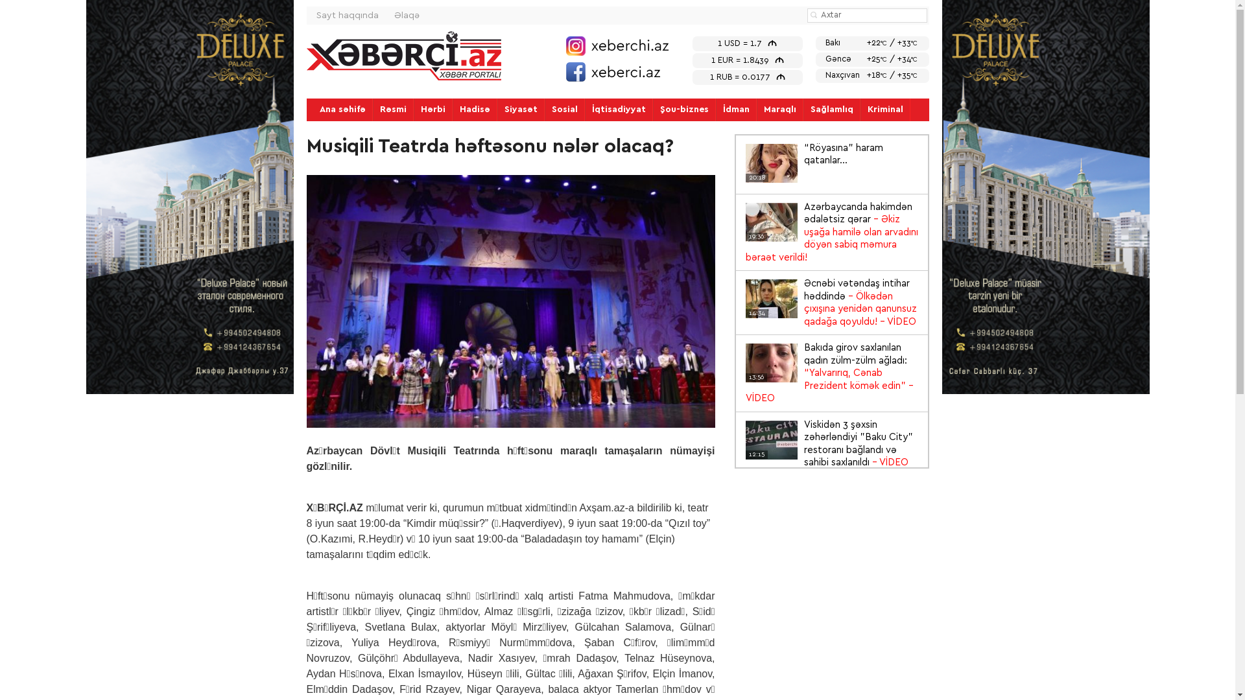 This screenshot has width=1245, height=700. Describe the element at coordinates (747, 78) in the screenshot. I see `1 RUB = 0.0177 M` at that location.